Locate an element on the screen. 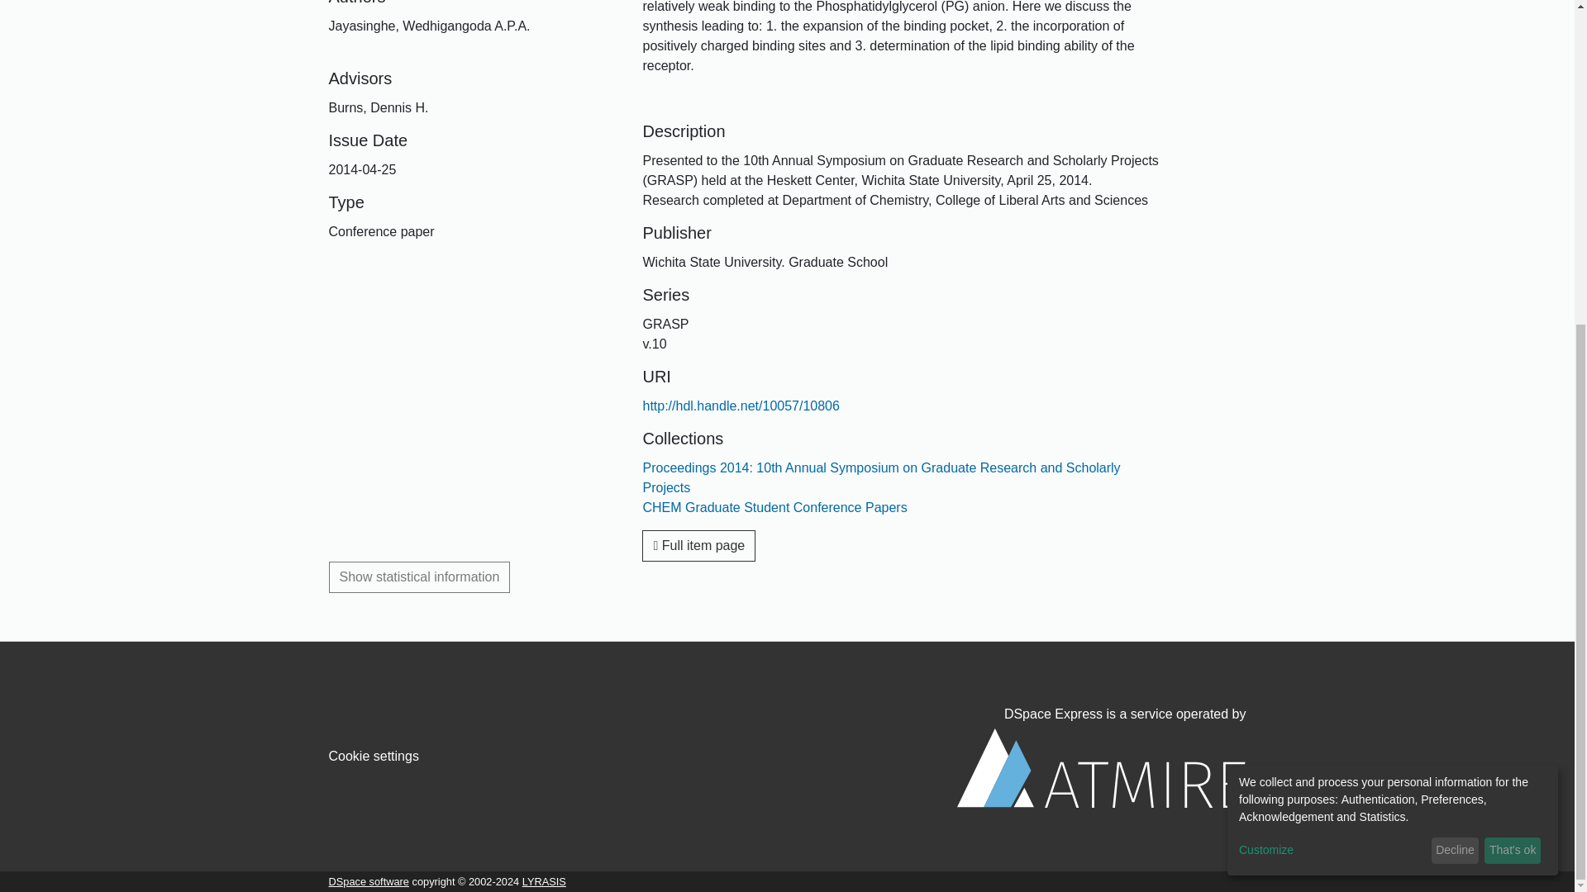 This screenshot has height=892, width=1587. DSpace software is located at coordinates (369, 880).